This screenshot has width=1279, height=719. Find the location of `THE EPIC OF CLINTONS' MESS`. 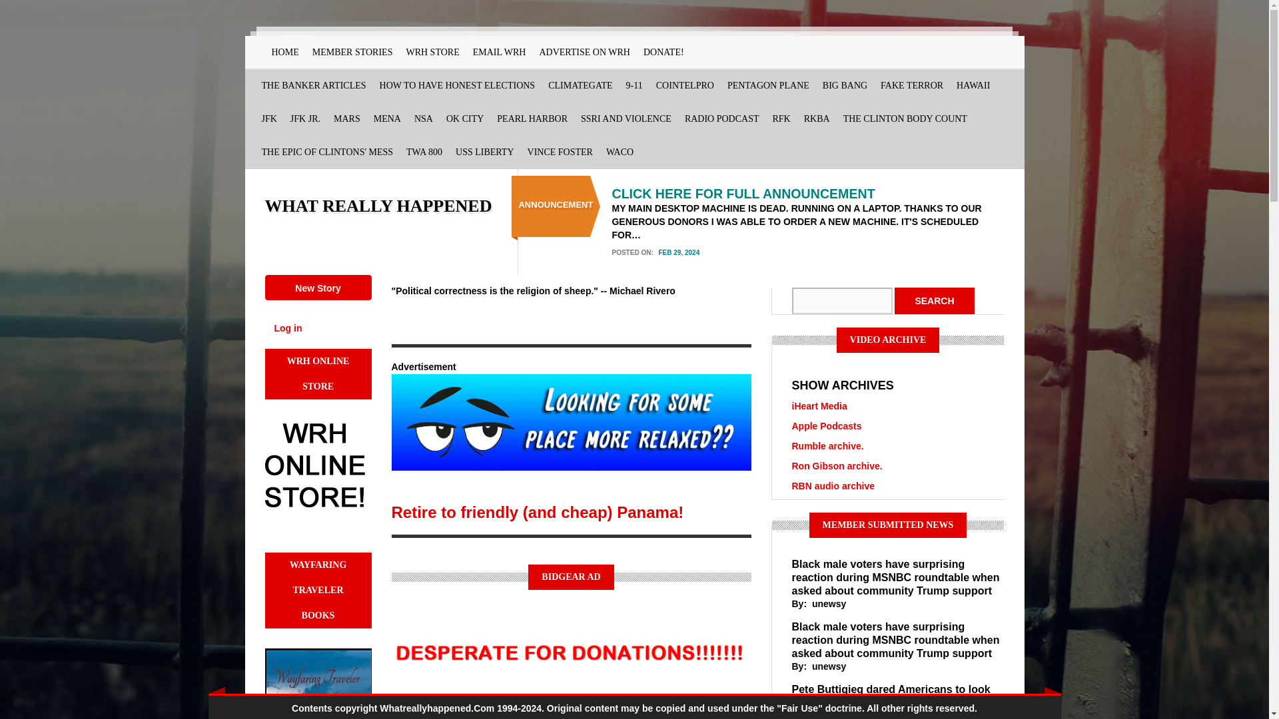

THE EPIC OF CLINTONS' MESS is located at coordinates (326, 152).